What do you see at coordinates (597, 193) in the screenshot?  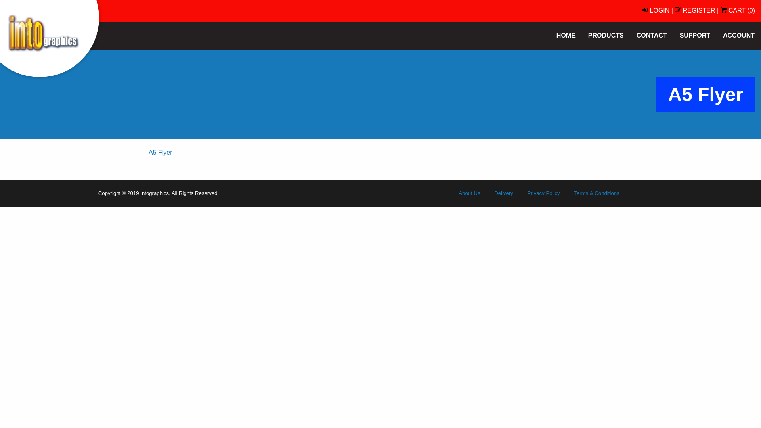 I see `Terms & Conditions` at bounding box center [597, 193].